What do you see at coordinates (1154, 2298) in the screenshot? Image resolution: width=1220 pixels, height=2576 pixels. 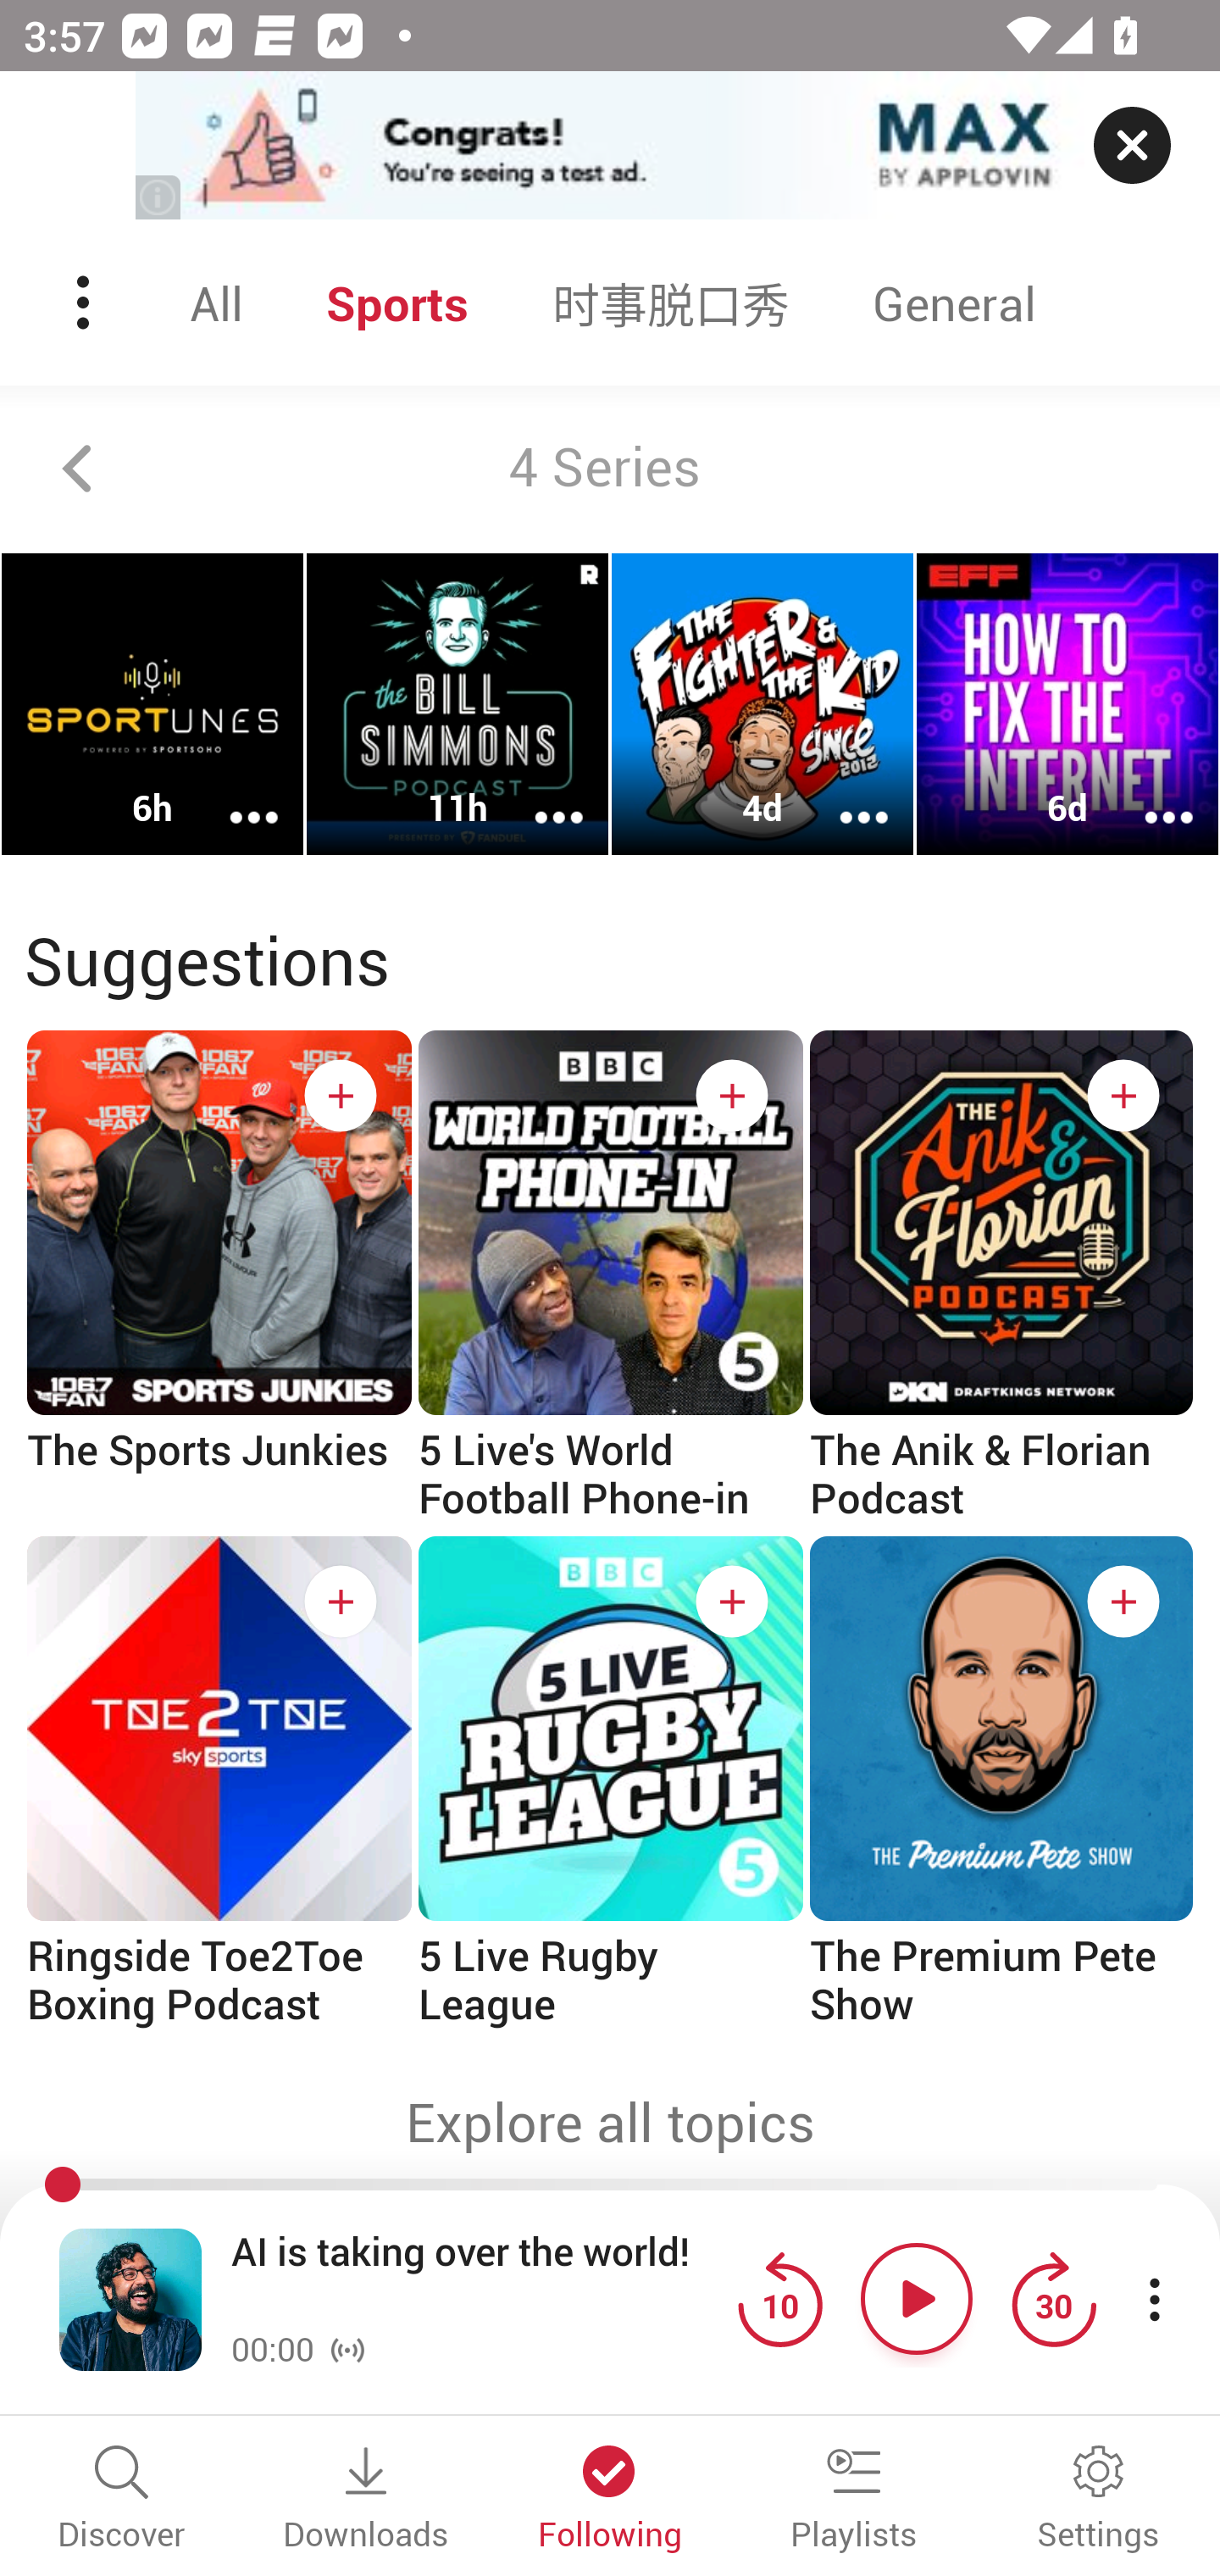 I see `More player controls` at bounding box center [1154, 2298].